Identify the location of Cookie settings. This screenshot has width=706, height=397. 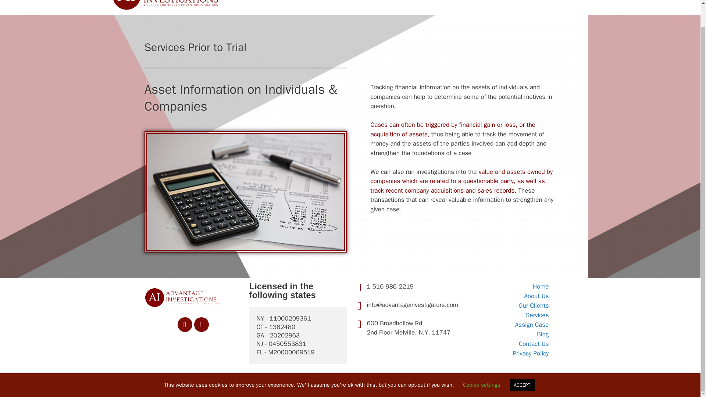
(482, 362).